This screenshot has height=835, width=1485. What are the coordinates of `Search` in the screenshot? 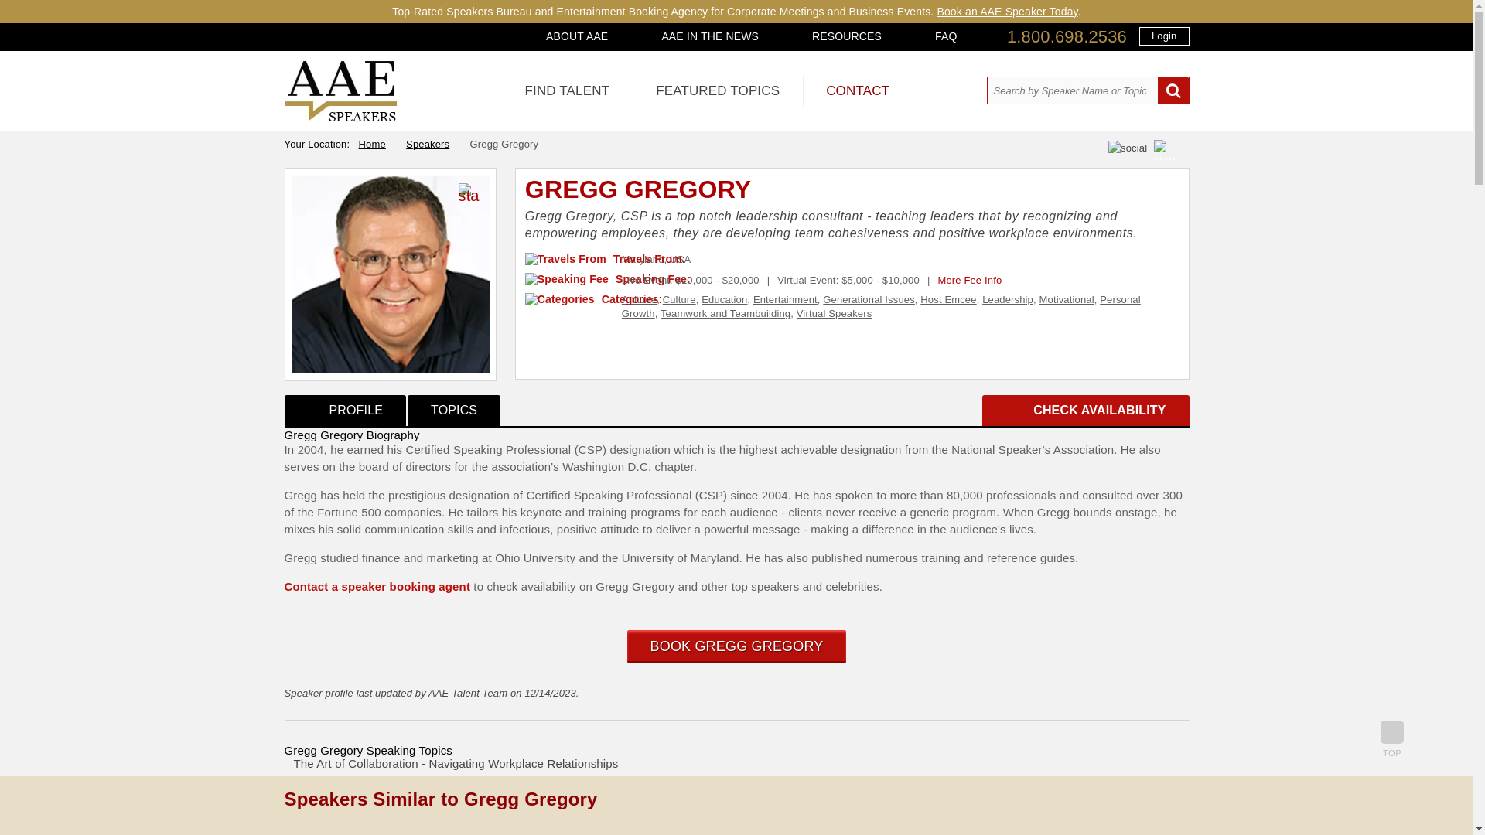 It's located at (1173, 91).